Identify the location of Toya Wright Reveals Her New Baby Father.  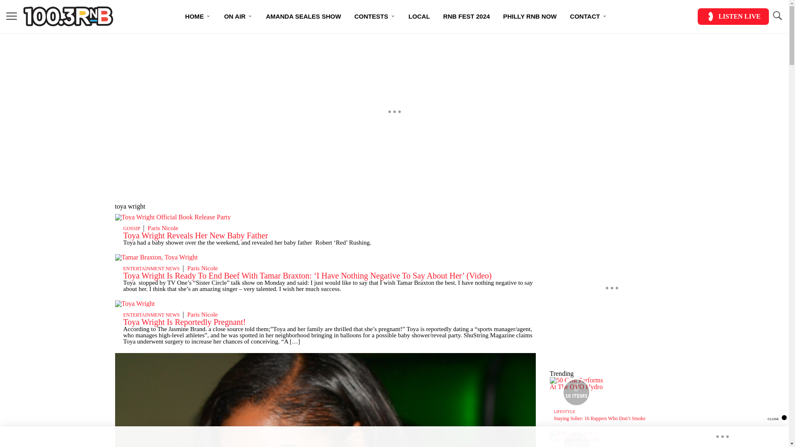
(195, 235).